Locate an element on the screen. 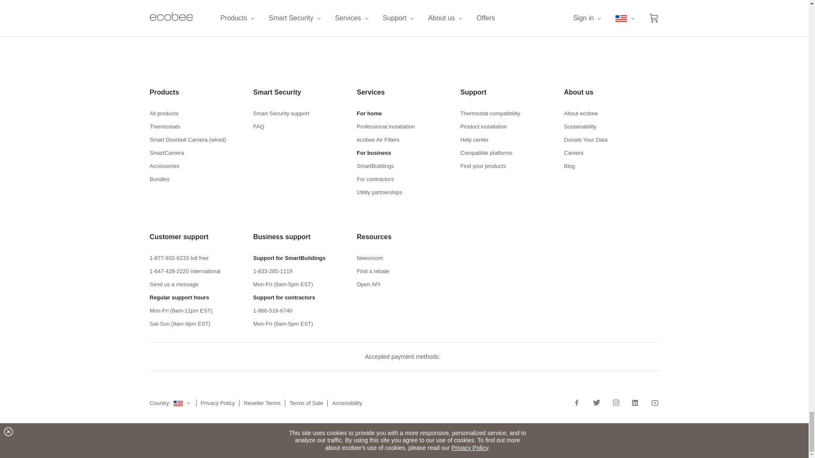 This screenshot has height=458, width=815. LinkedIn is located at coordinates (635, 402).